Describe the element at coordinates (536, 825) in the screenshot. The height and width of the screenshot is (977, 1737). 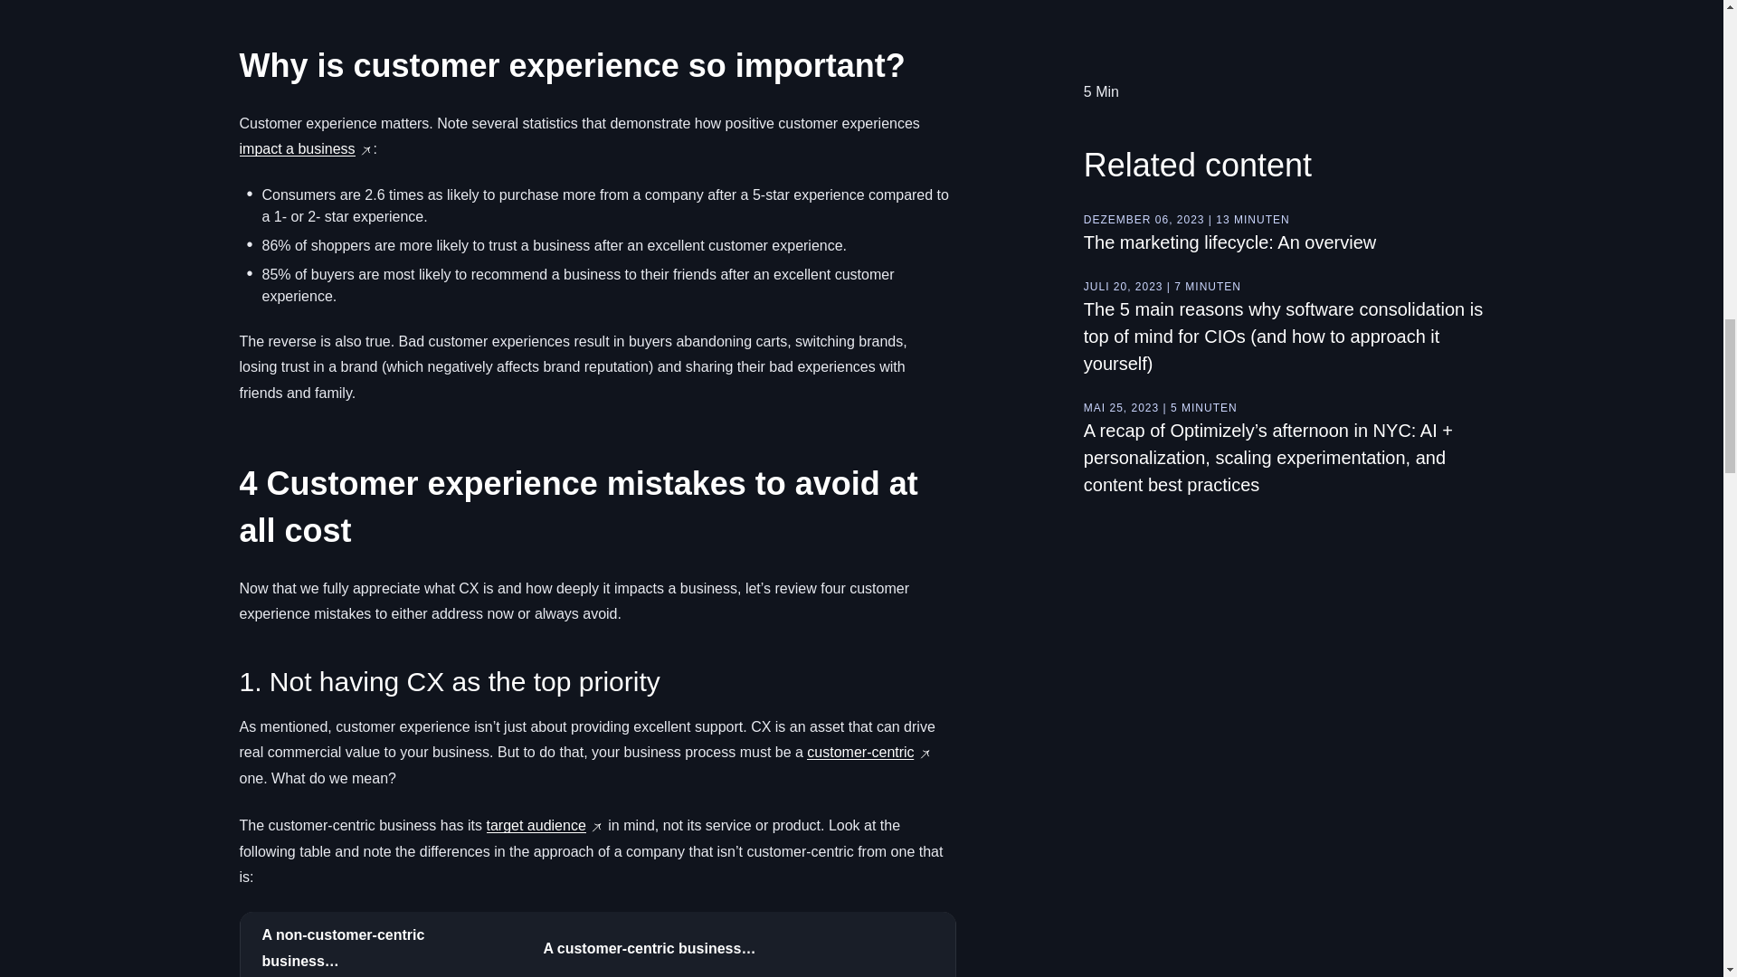
I see `target audience` at that location.